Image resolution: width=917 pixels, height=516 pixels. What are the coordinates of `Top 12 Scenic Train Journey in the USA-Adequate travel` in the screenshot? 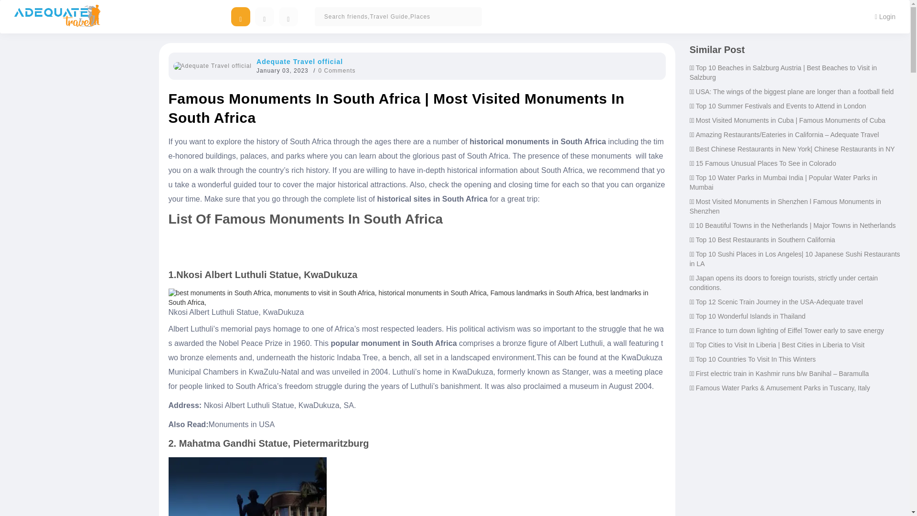 It's located at (779, 302).